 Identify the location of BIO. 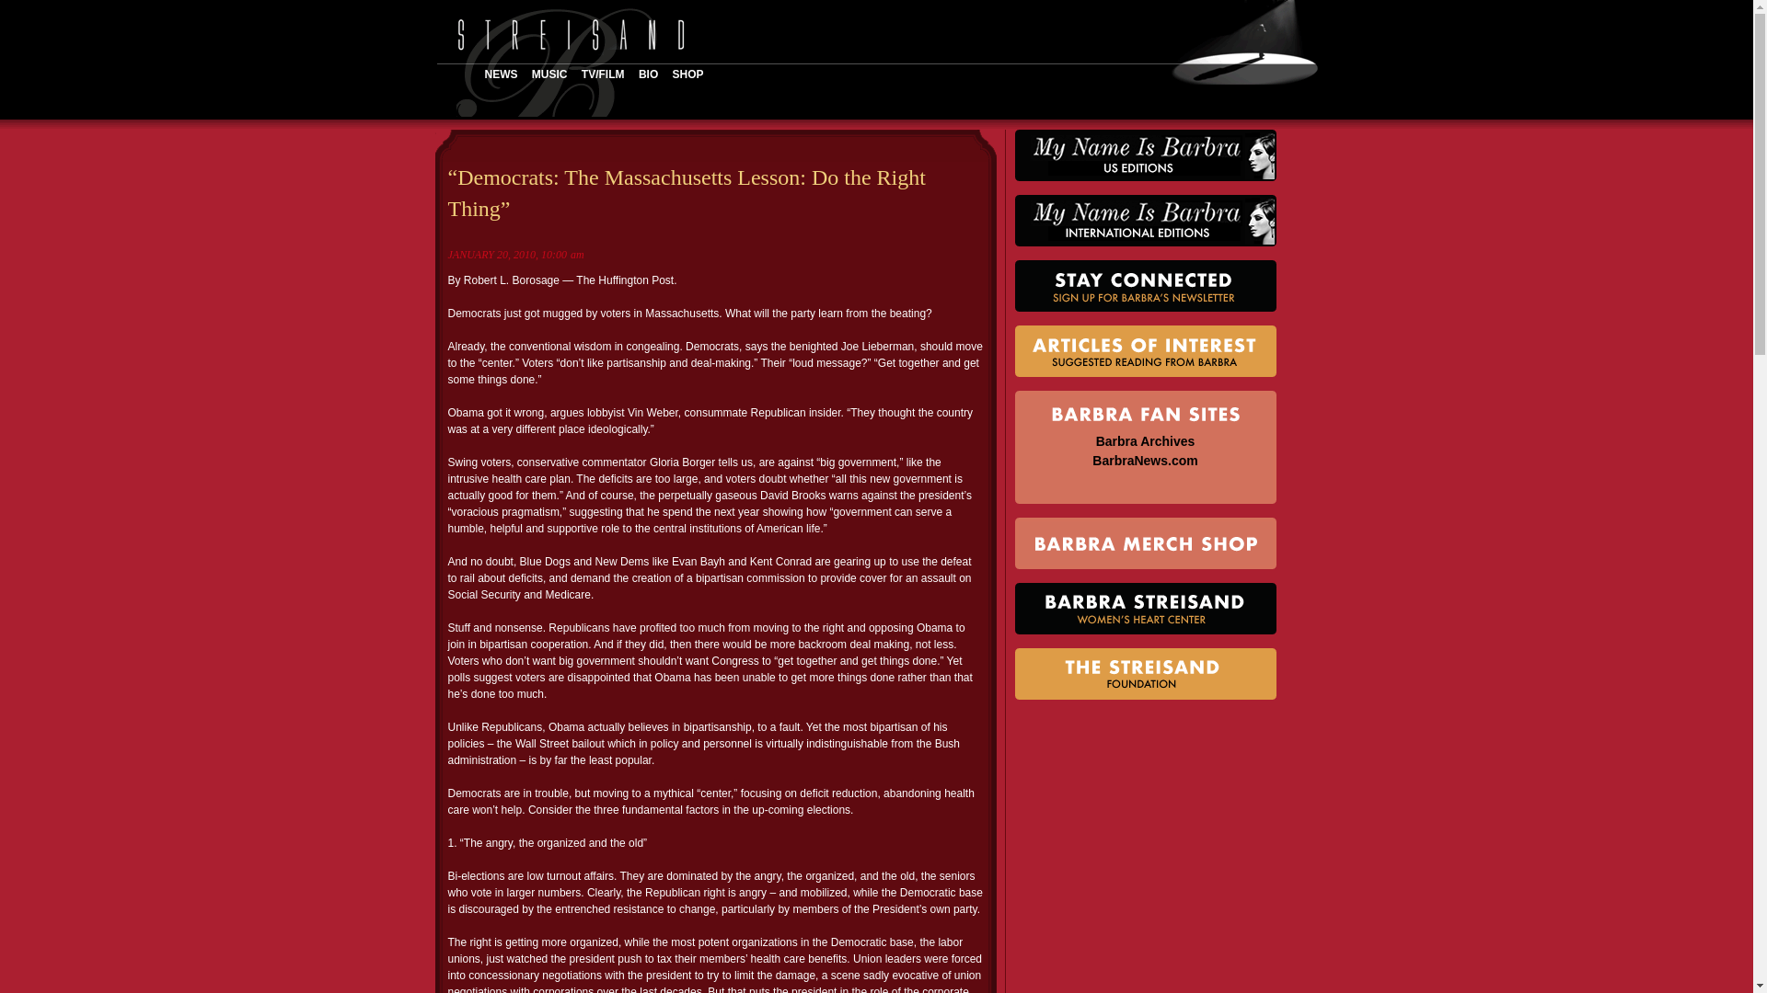
(653, 74).